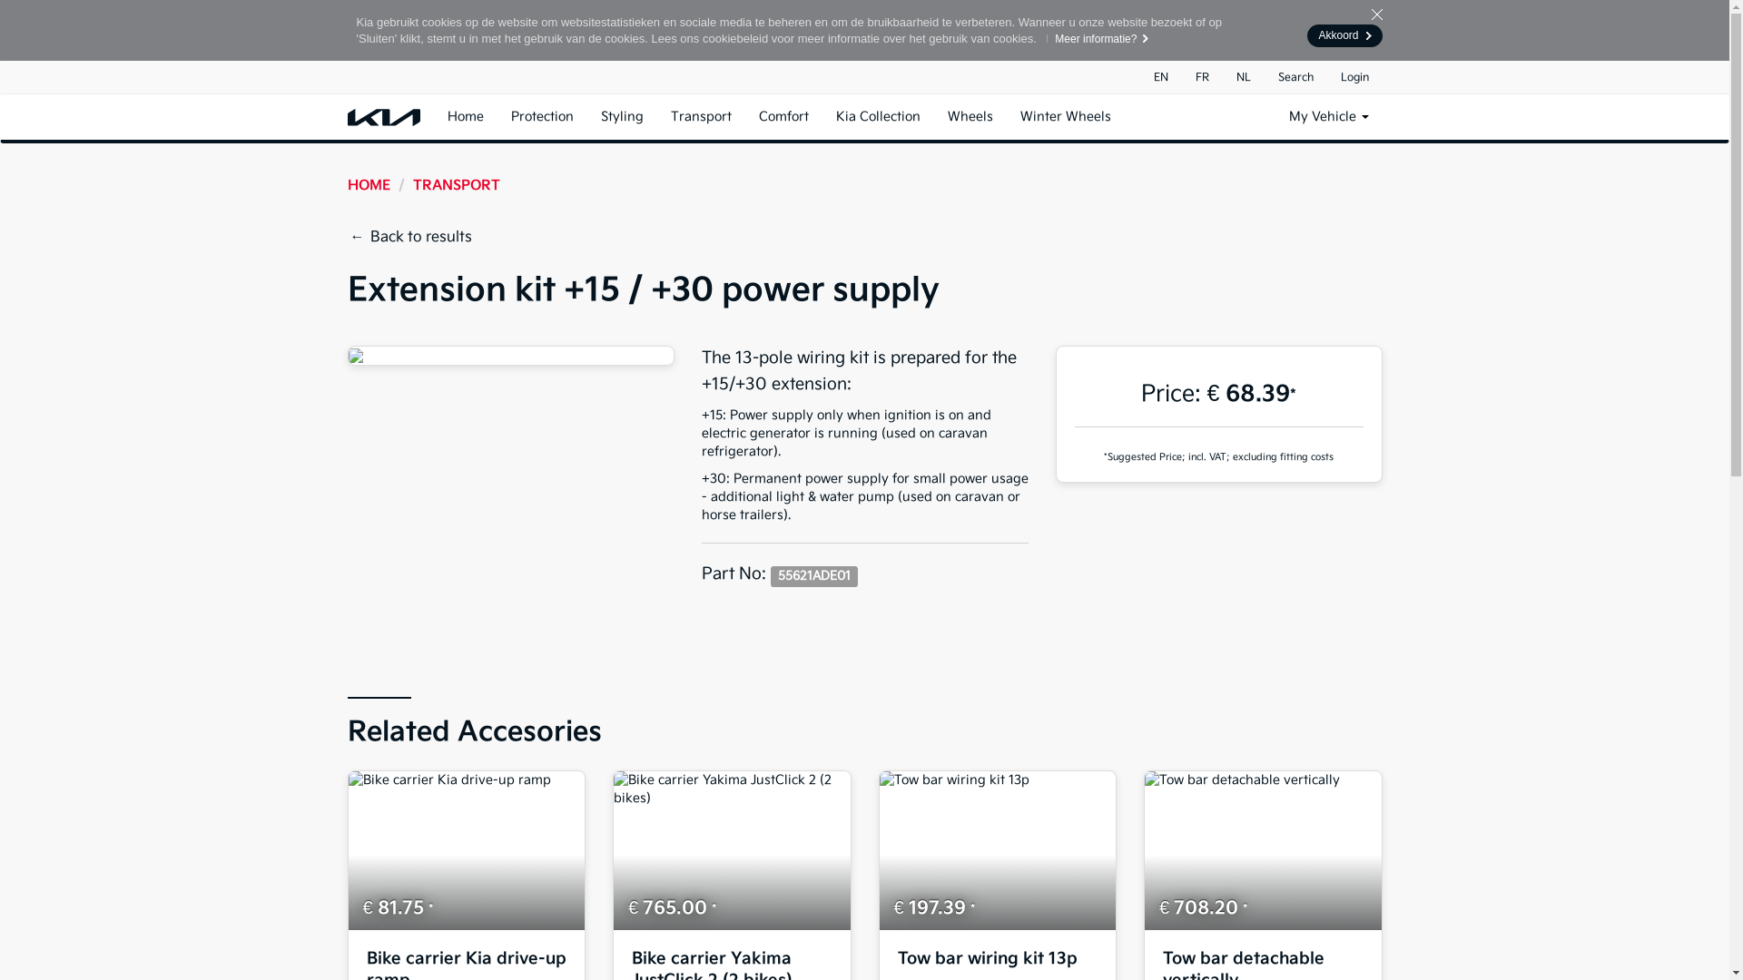 The image size is (1743, 980). What do you see at coordinates (783, 117) in the screenshot?
I see `Comfort` at bounding box center [783, 117].